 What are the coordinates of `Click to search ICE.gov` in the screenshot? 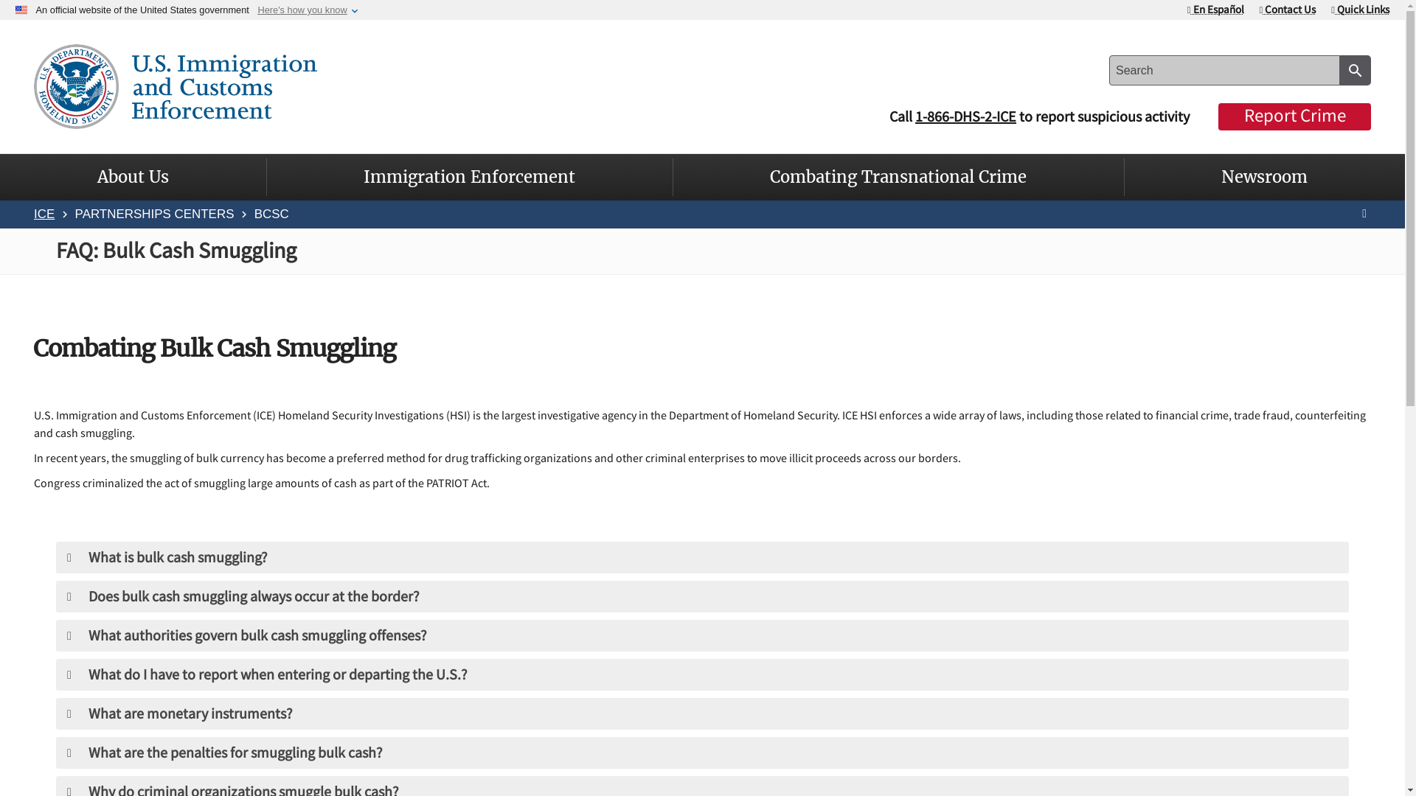 It's located at (1355, 69).